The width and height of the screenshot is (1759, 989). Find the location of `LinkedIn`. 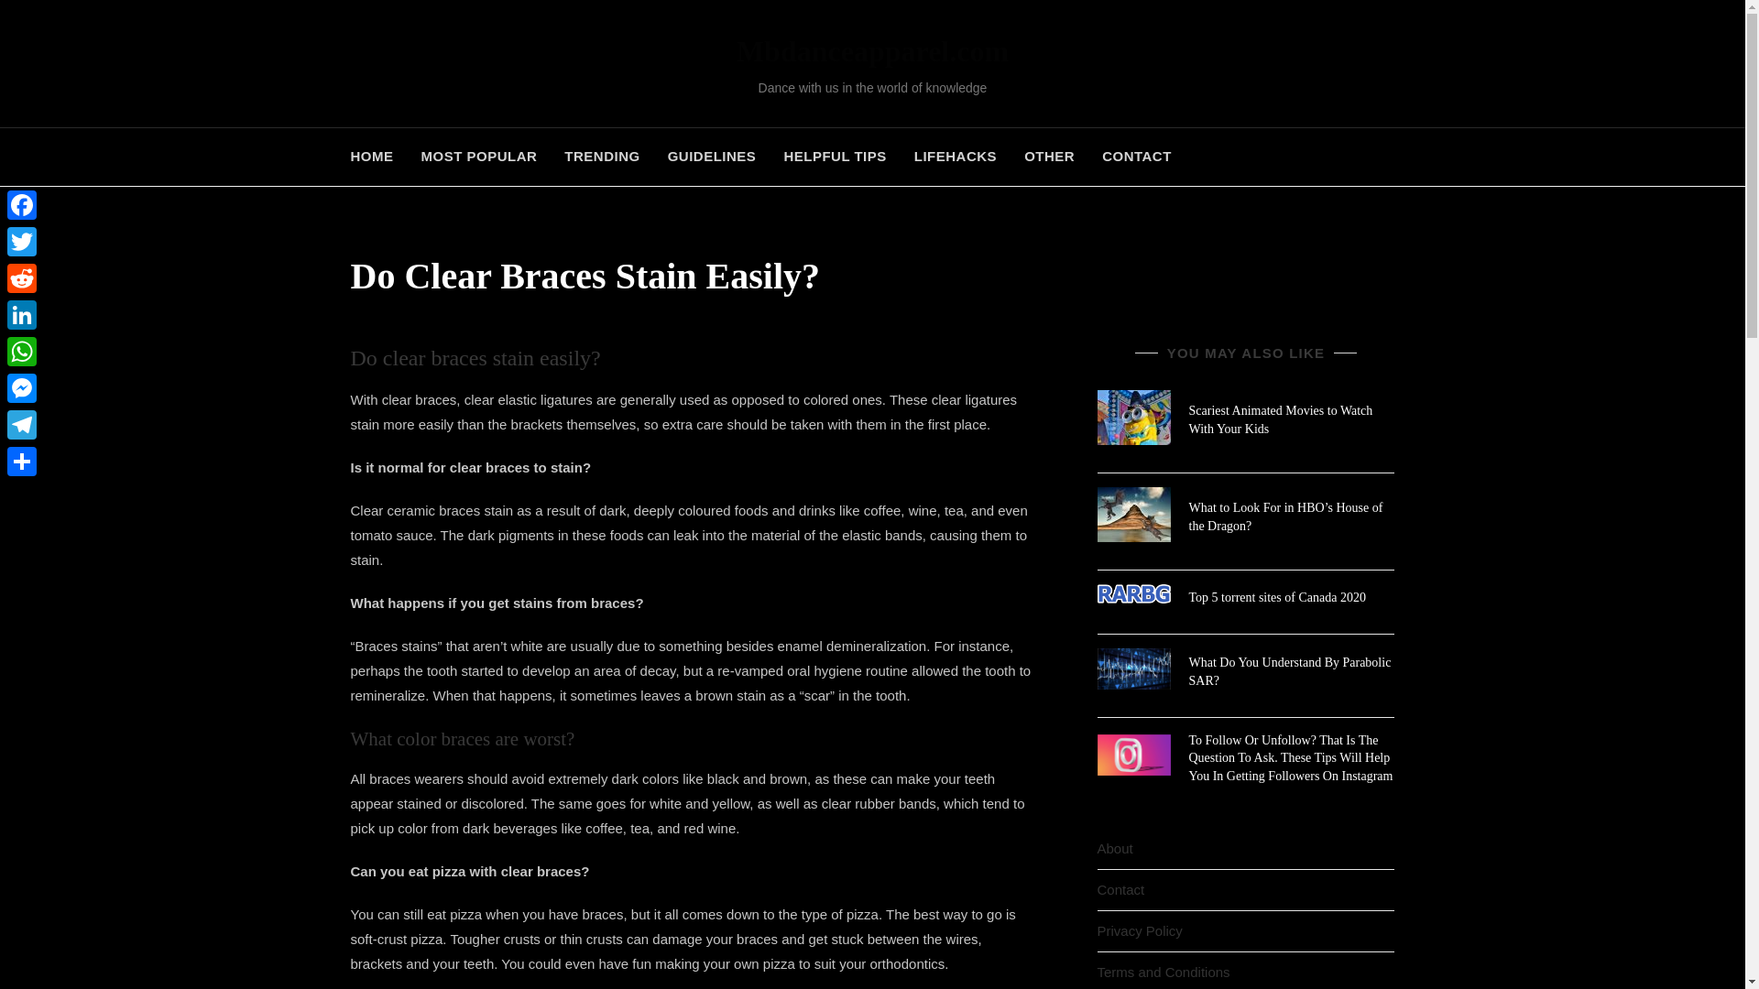

LinkedIn is located at coordinates (22, 315).